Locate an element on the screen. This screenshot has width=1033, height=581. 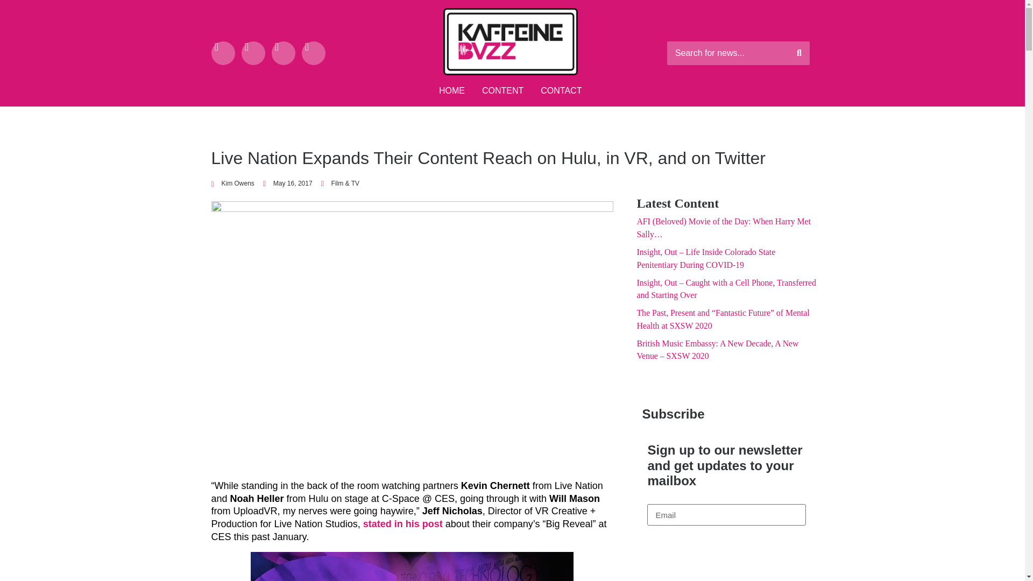
CONTENT is located at coordinates (503, 91).